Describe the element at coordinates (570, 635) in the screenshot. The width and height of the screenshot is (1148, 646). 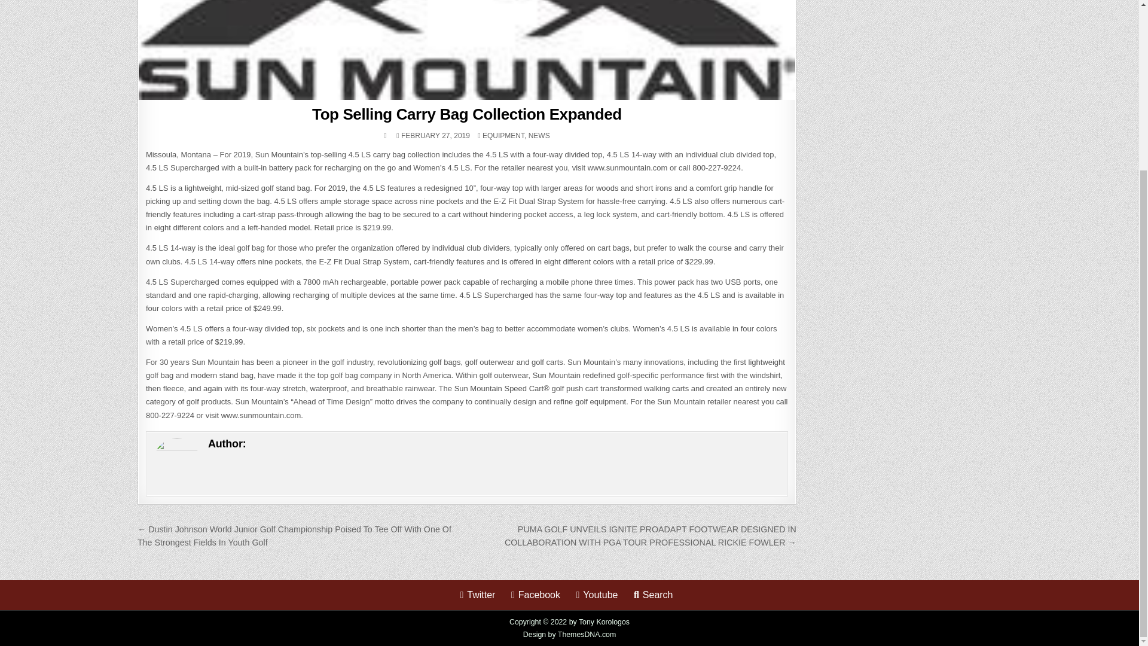
I see `Design by ThemesDNA.com` at that location.